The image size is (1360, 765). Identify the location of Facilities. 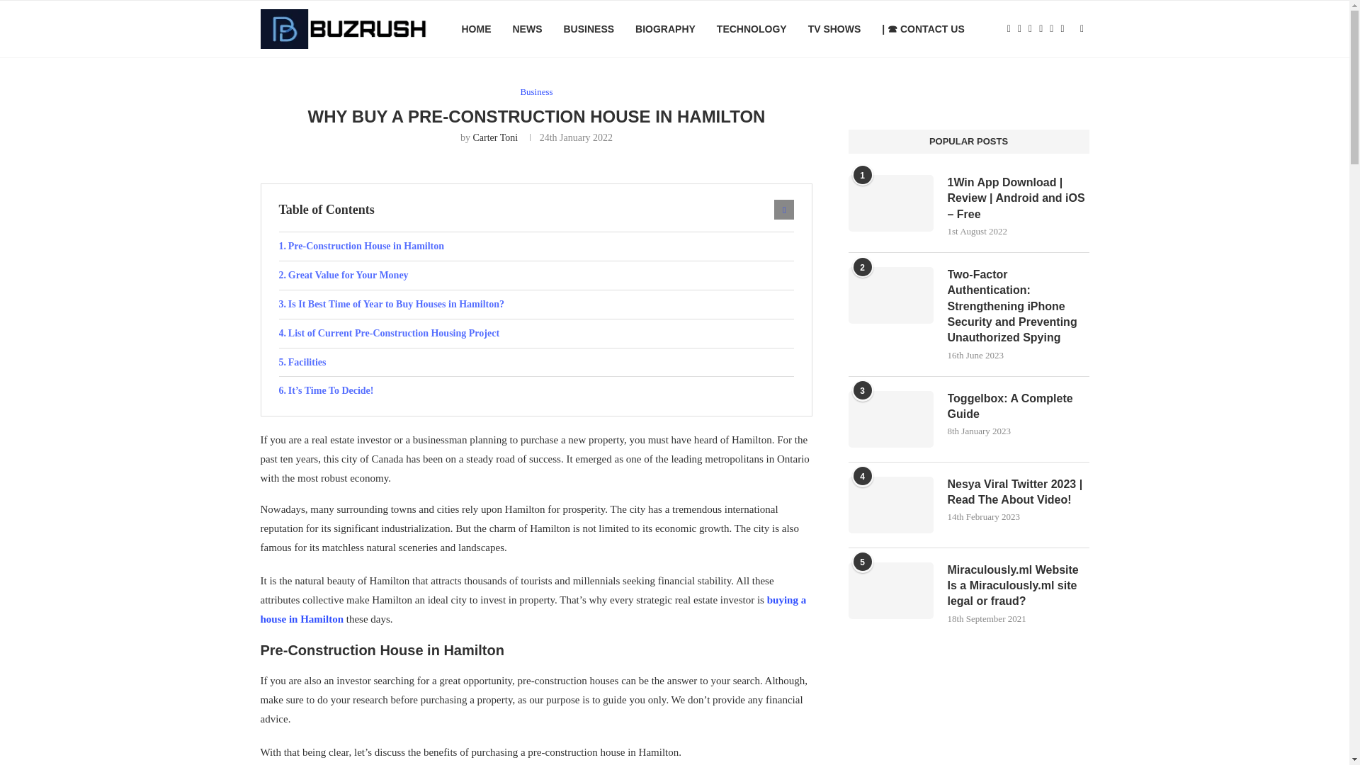
(536, 363).